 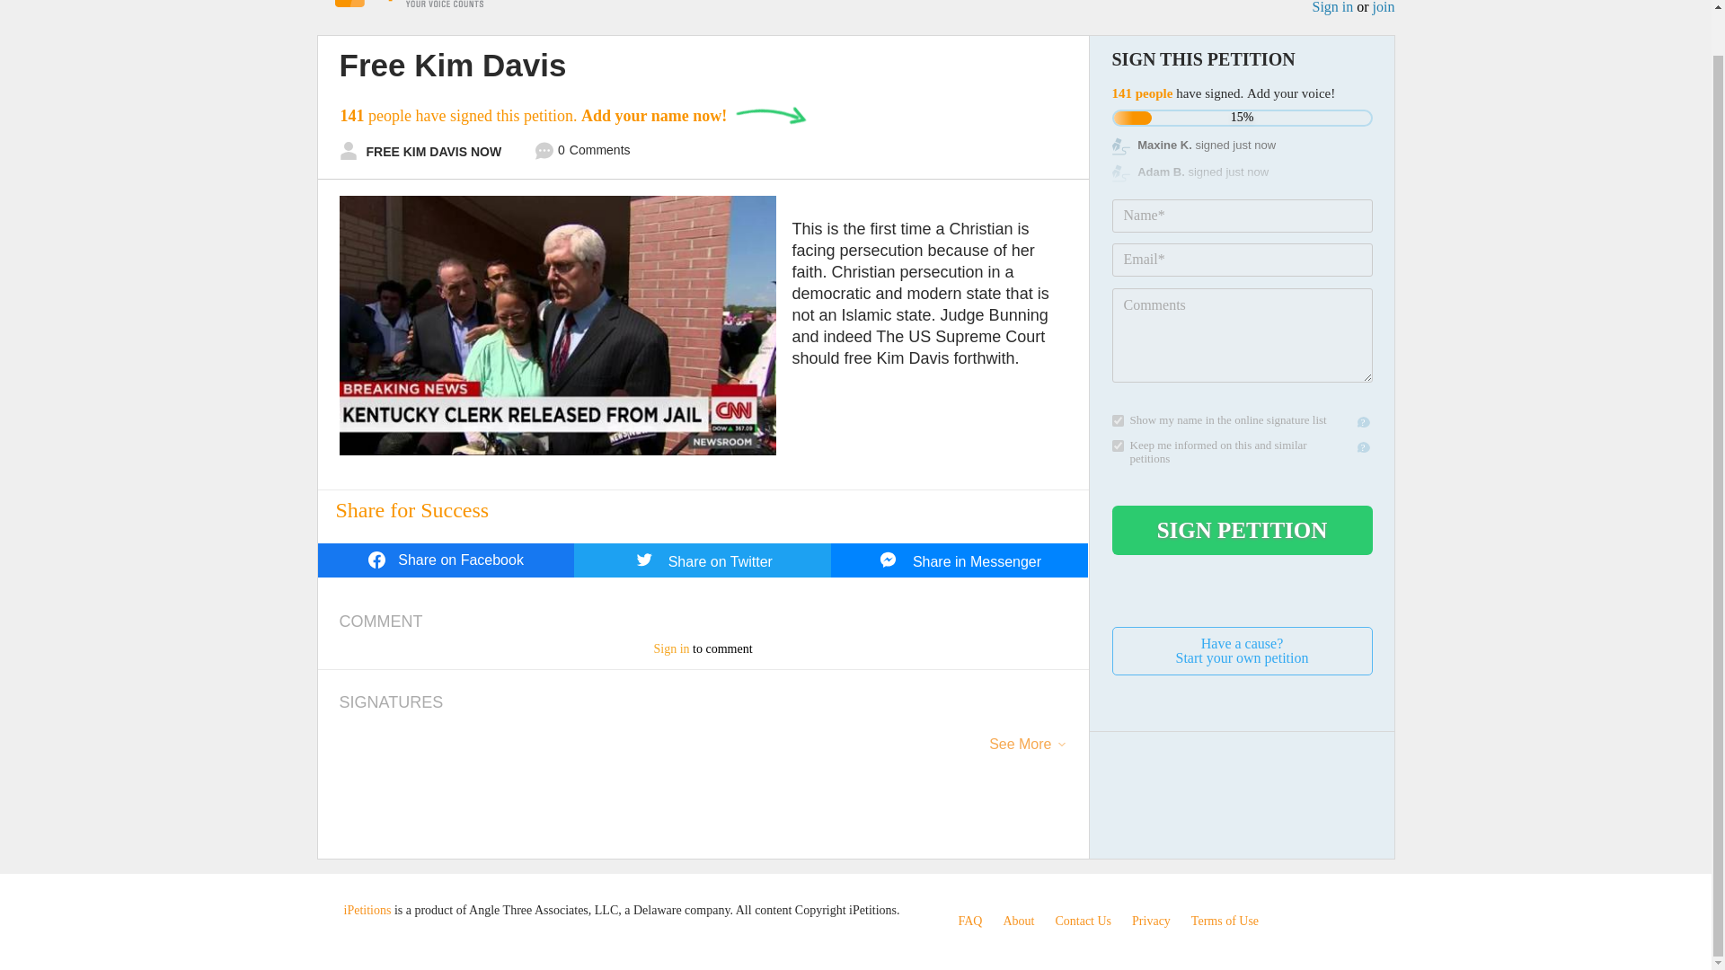 I want to click on Share on Facebook, so click(x=446, y=560).